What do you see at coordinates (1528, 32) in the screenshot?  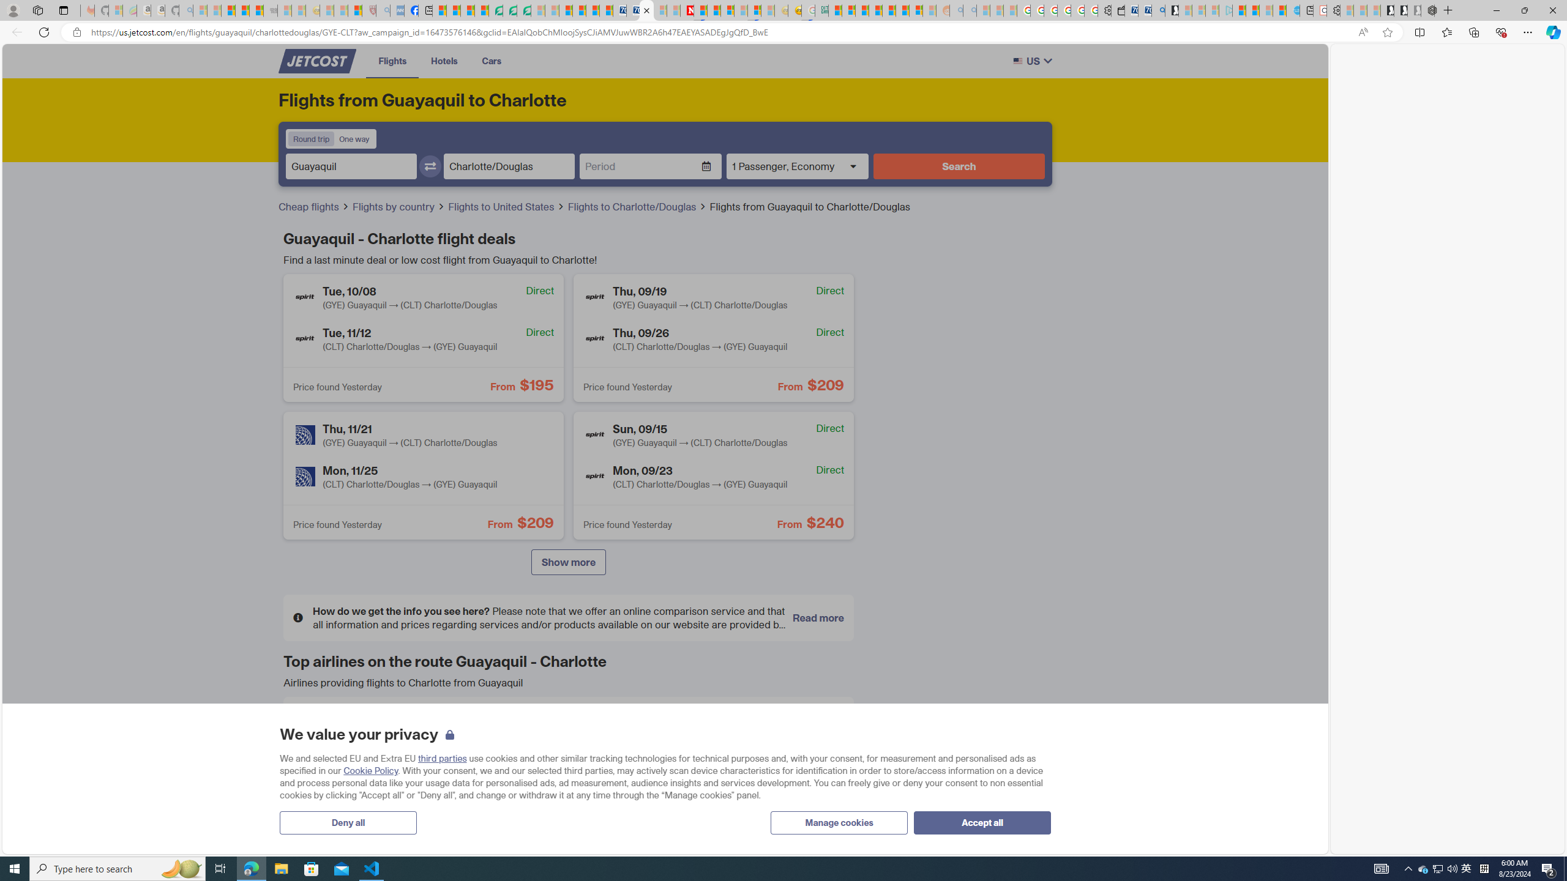 I see `Settings and more (Alt+F)` at bounding box center [1528, 32].